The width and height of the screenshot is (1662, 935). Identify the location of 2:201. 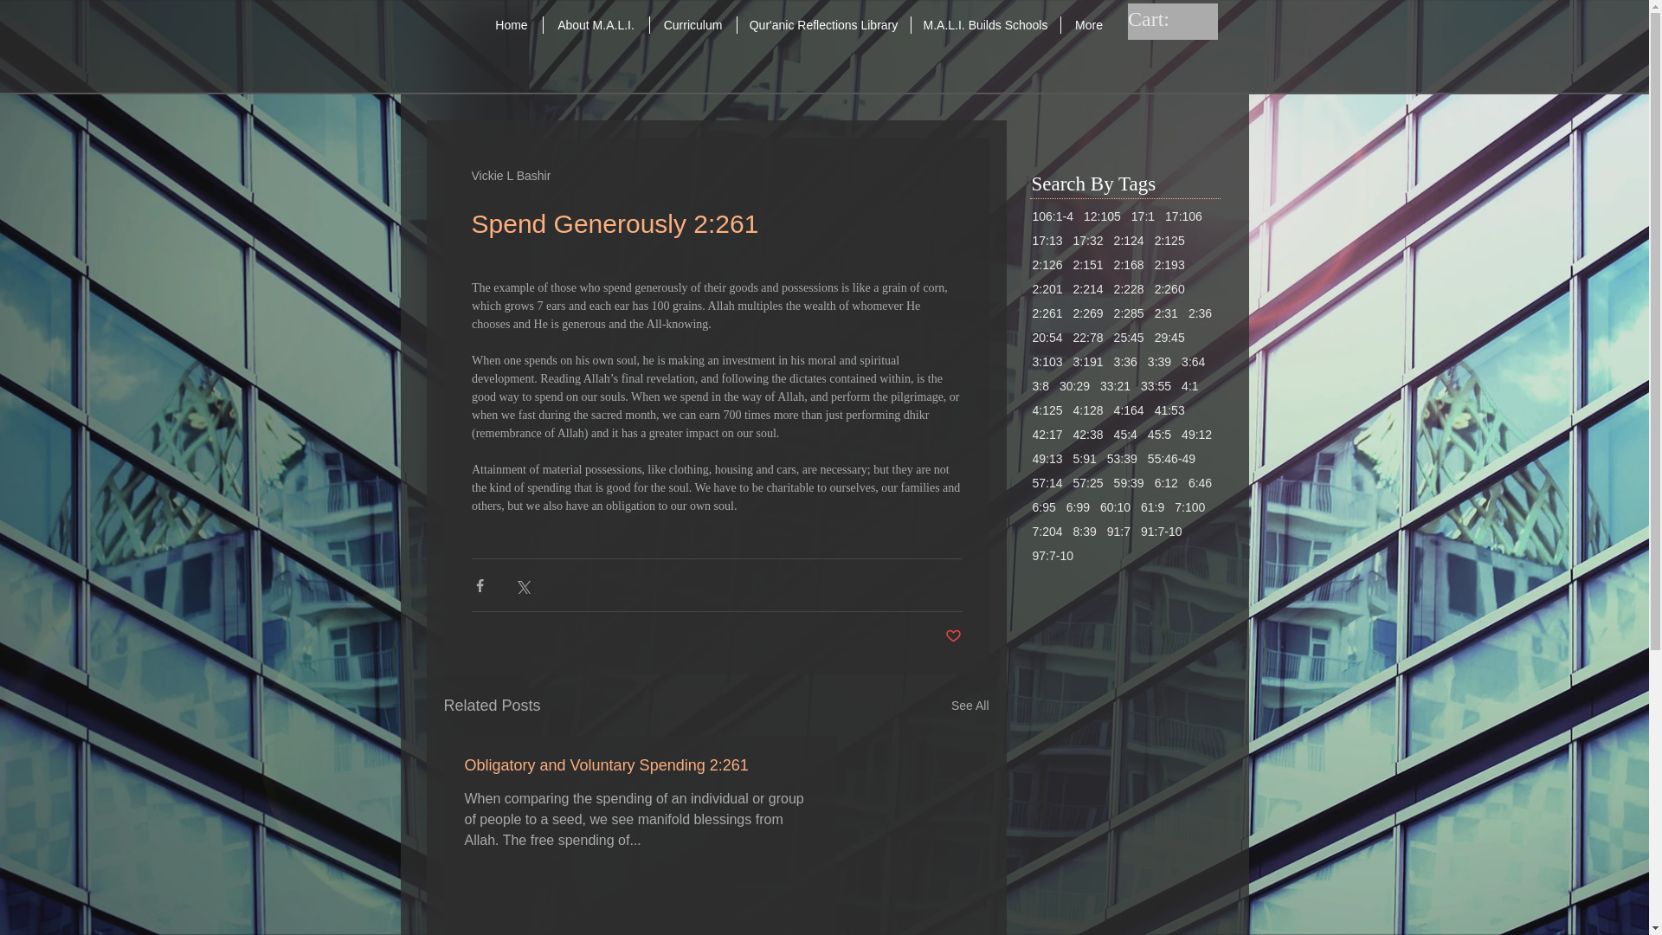
(1047, 289).